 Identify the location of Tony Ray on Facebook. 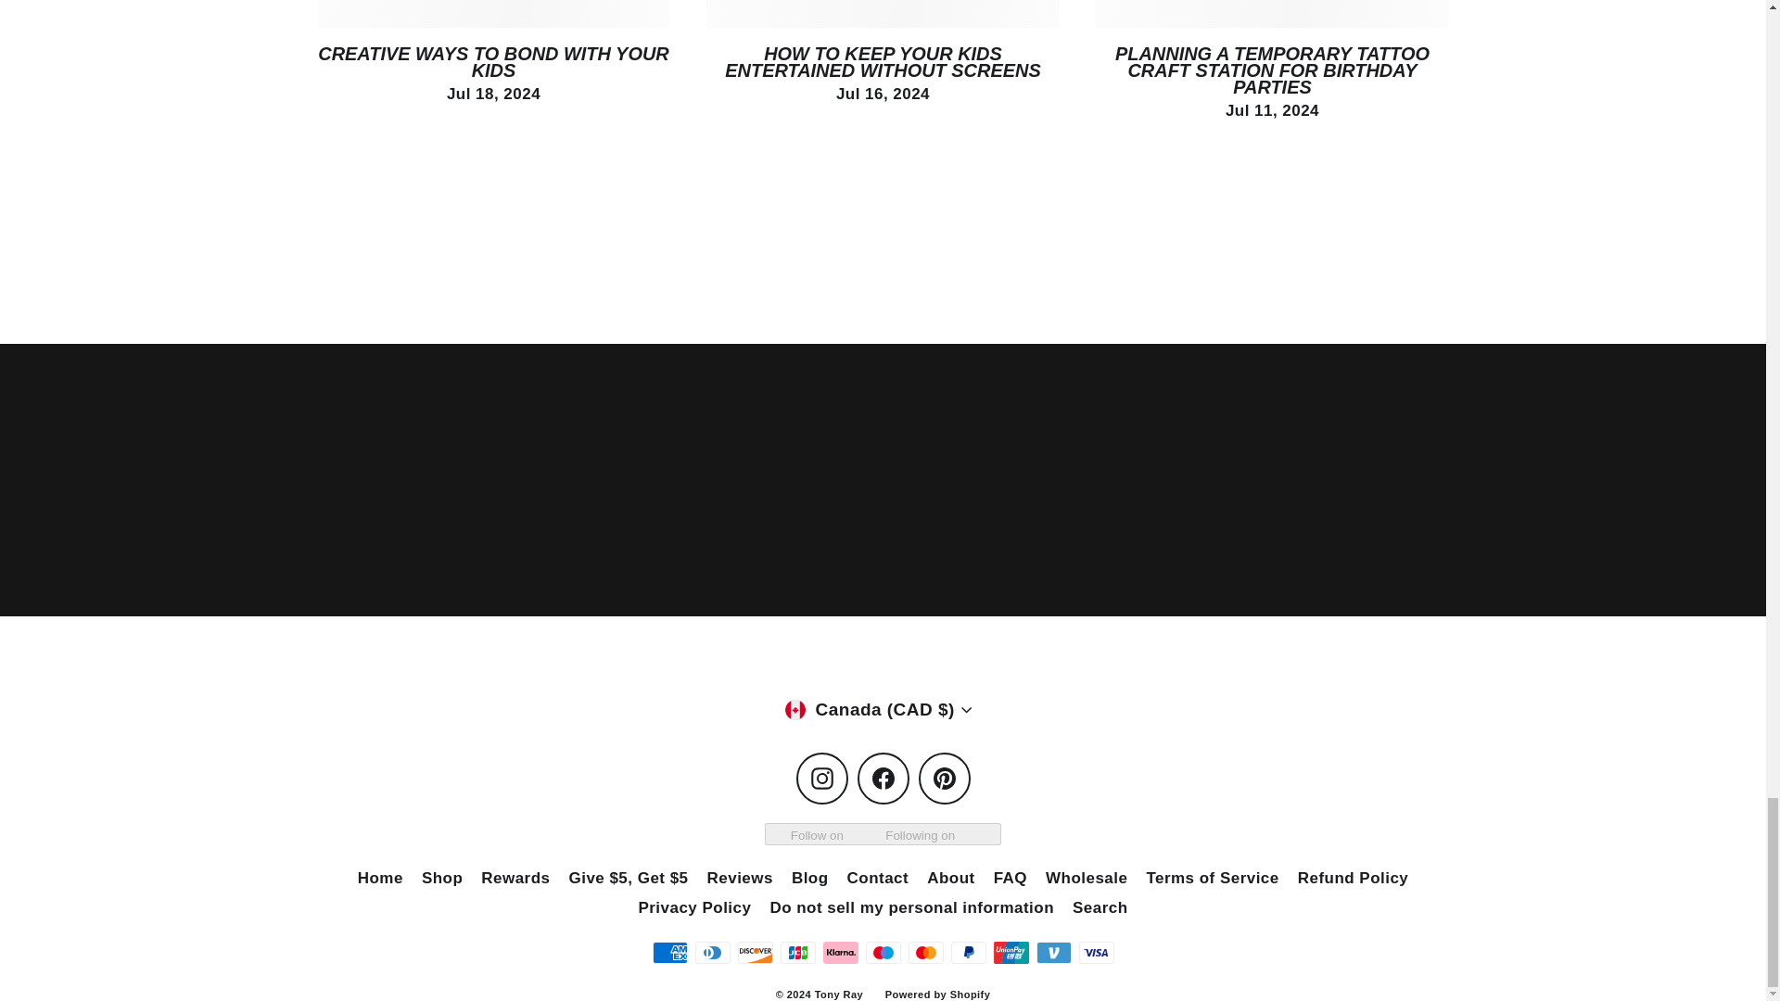
(882, 779).